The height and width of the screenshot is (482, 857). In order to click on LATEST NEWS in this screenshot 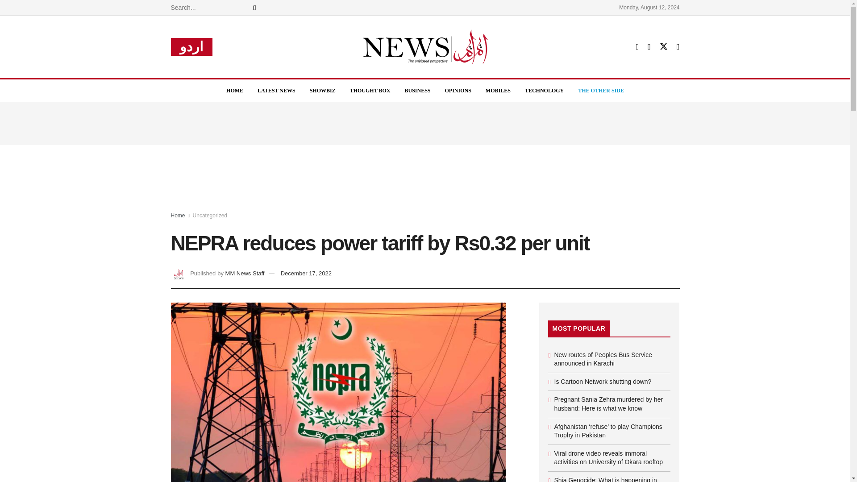, I will do `click(276, 90)`.